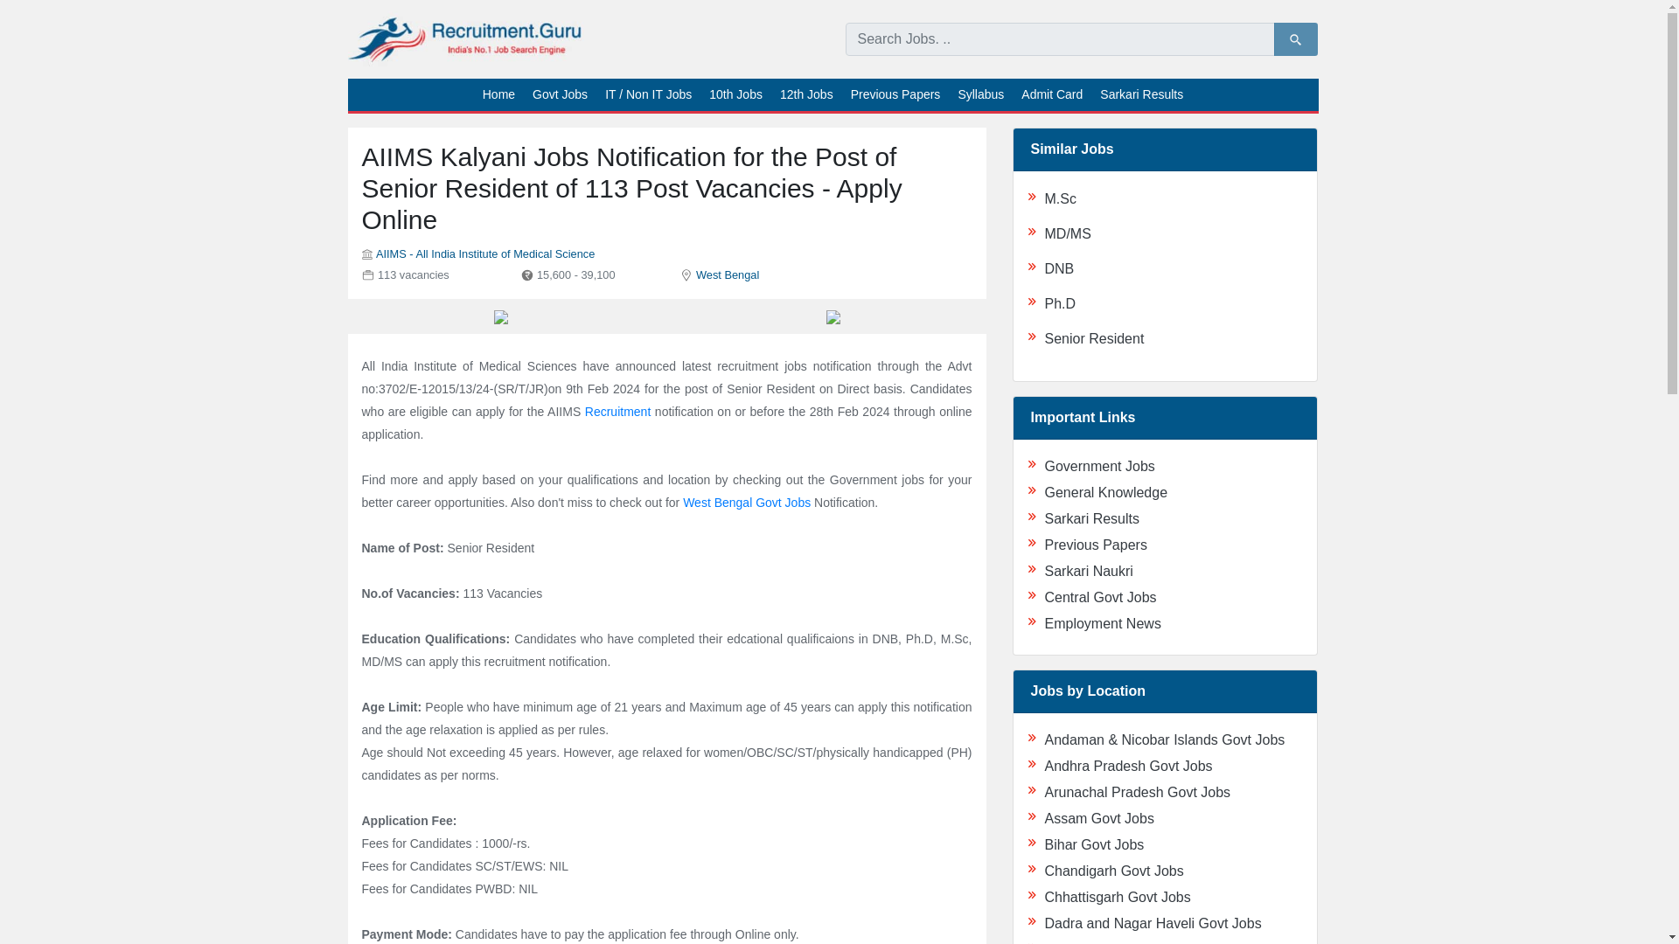 This screenshot has height=944, width=1679. I want to click on Home, so click(498, 94).